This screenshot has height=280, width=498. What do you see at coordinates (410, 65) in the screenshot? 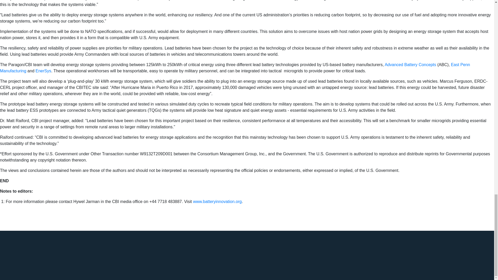
I see `Advanced Battery Concepts` at bounding box center [410, 65].